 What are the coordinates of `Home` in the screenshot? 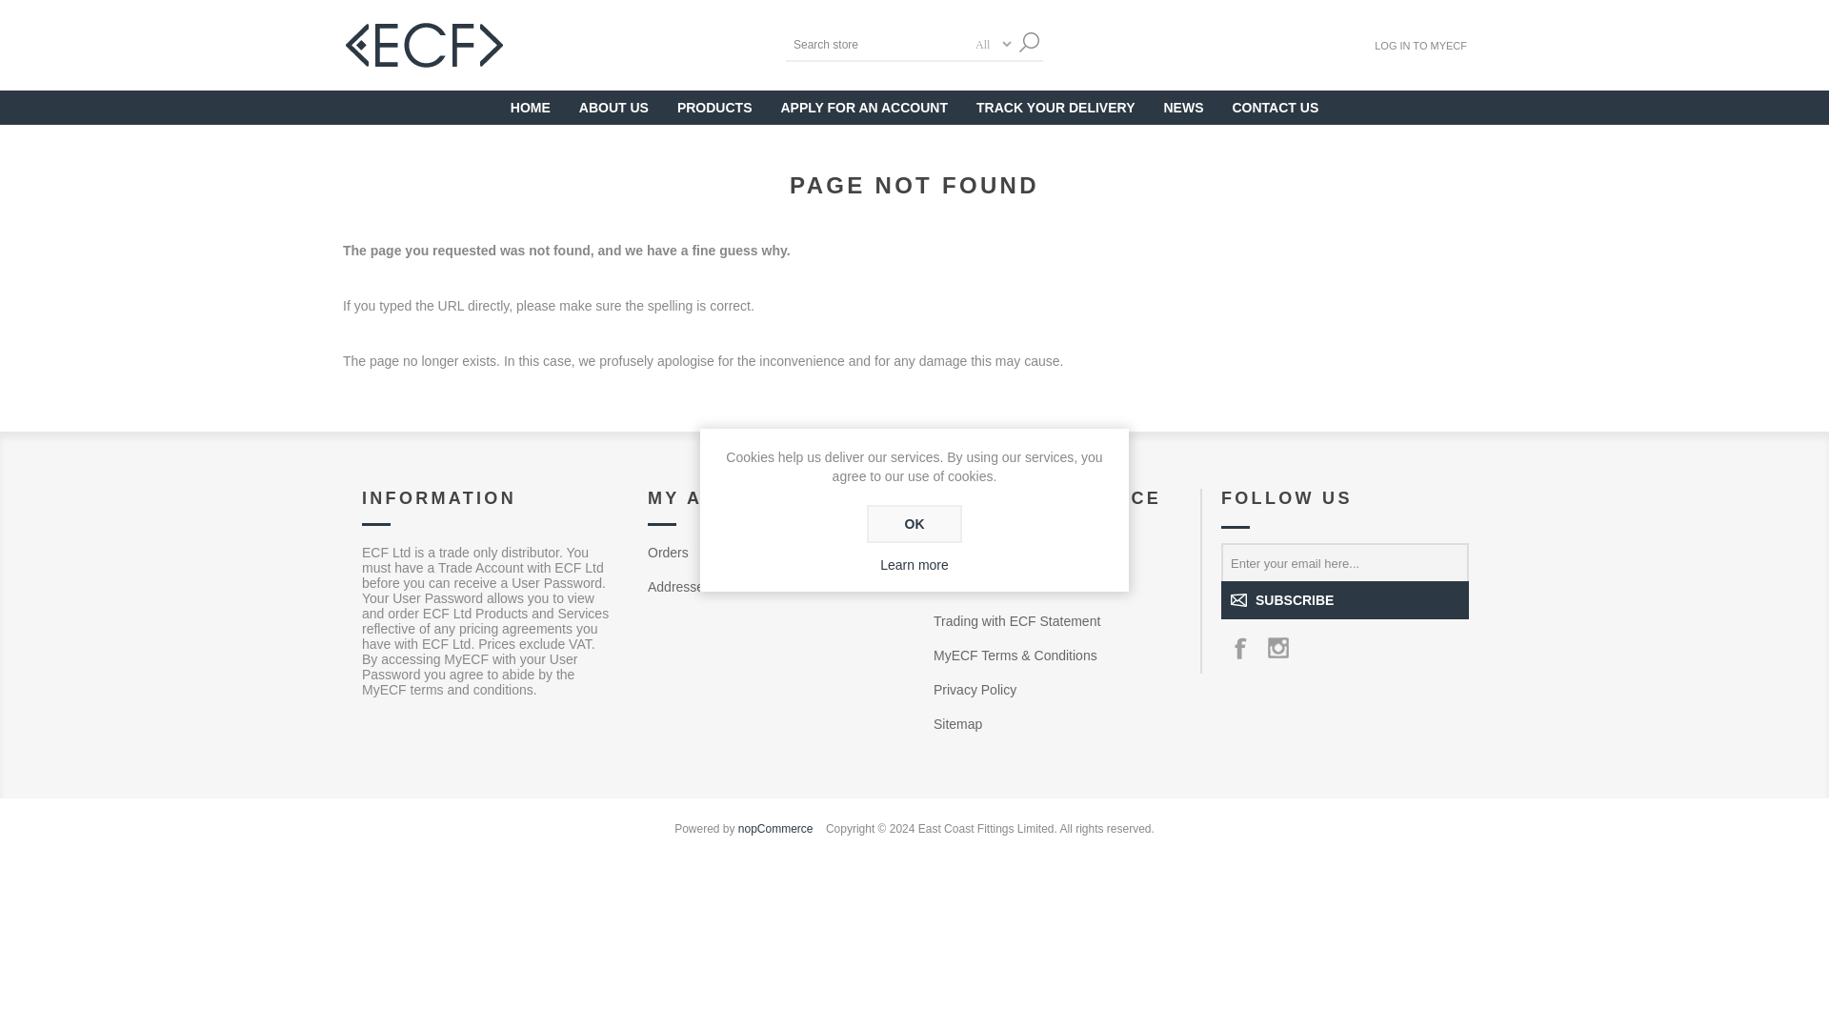 It's located at (530, 108).